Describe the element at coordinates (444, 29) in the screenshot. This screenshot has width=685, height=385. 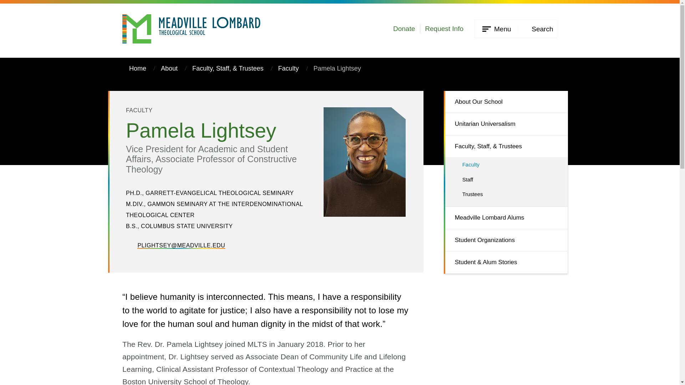
I see `Request Info` at that location.